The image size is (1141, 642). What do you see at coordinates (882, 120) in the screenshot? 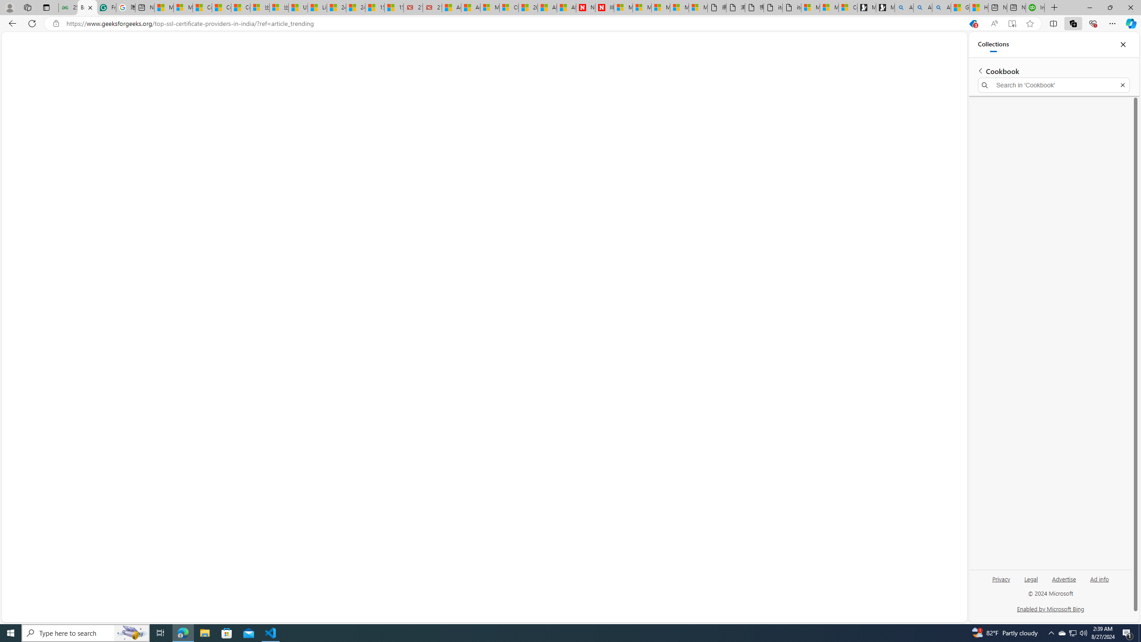
I see `Best SSL Certificates Provider in India` at bounding box center [882, 120].